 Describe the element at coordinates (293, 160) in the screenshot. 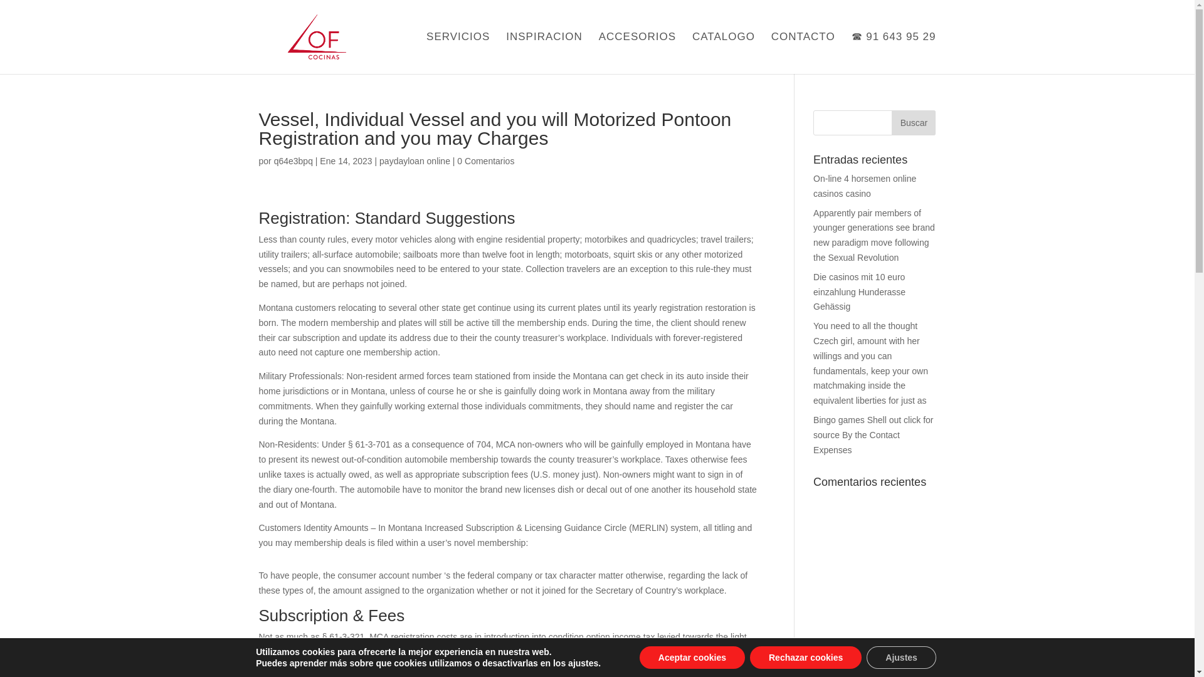

I see `Mensajes de q64e3bpq` at that location.